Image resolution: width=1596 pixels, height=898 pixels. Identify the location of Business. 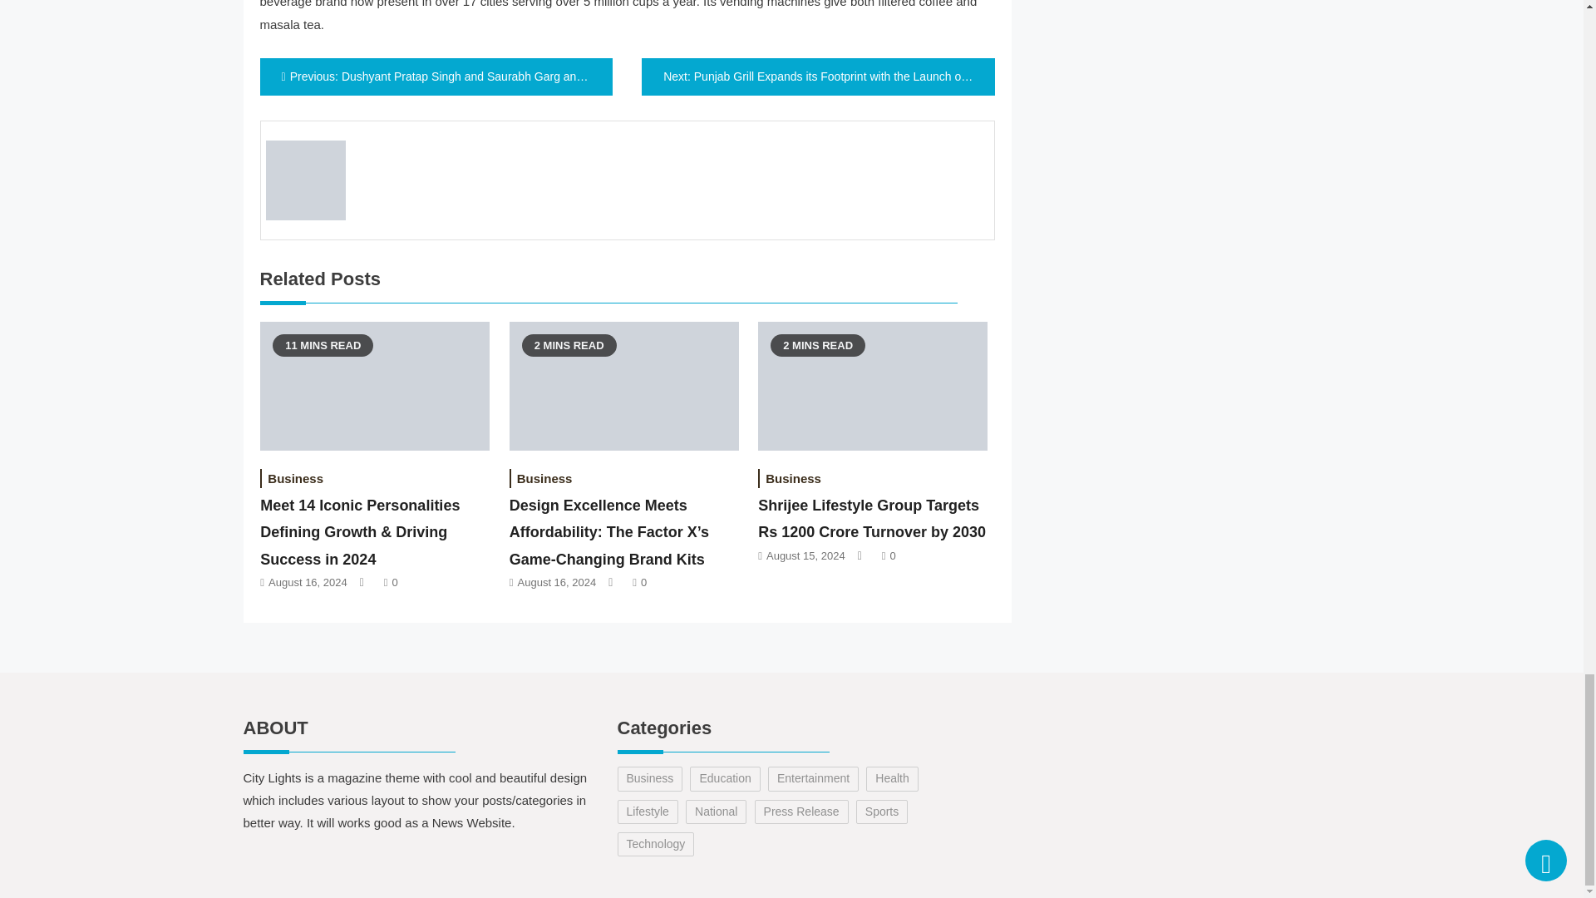
(544, 478).